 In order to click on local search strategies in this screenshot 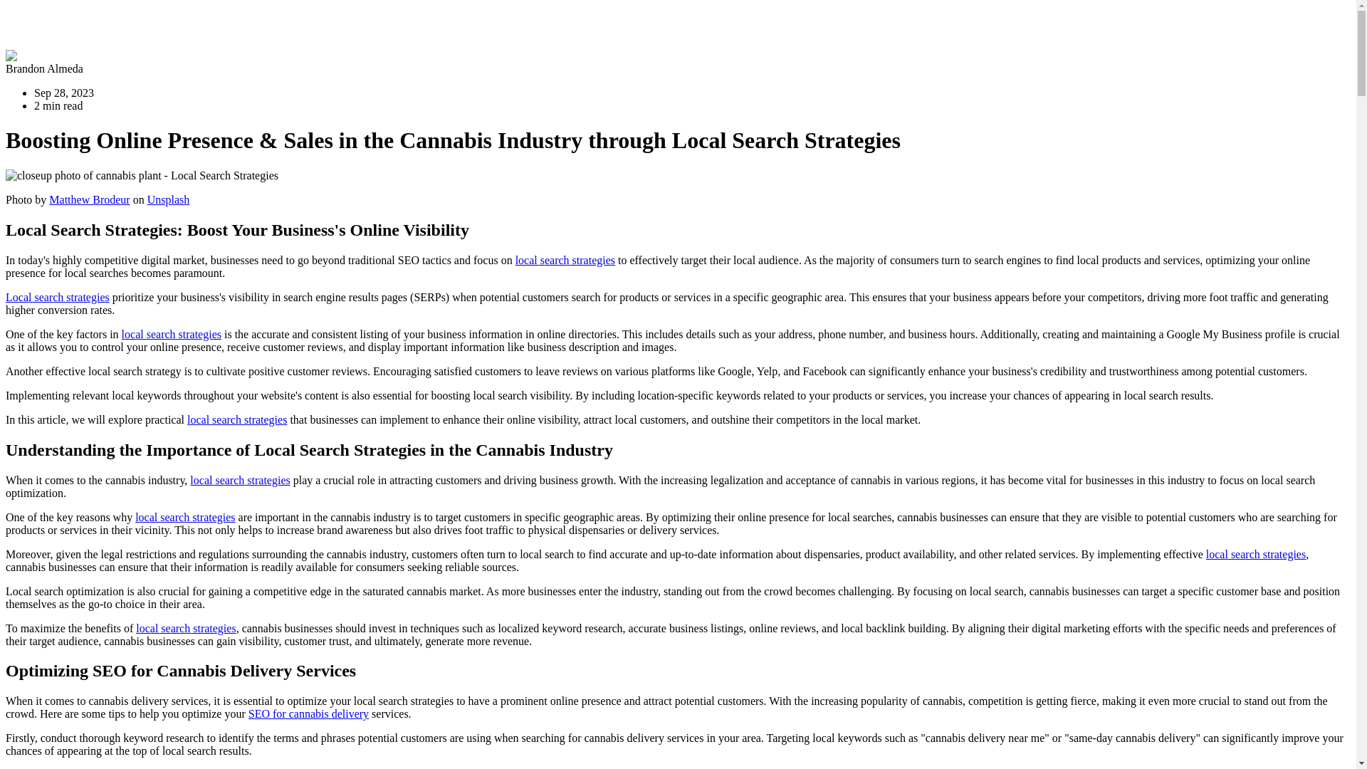, I will do `click(565, 260)`.